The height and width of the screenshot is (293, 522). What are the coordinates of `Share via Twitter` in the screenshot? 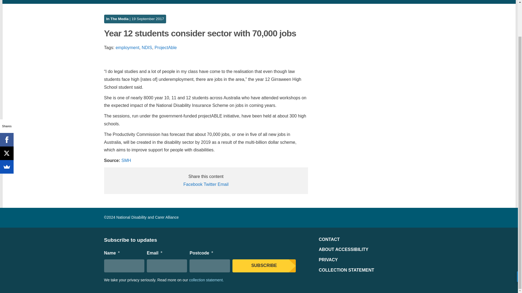 It's located at (210, 184).